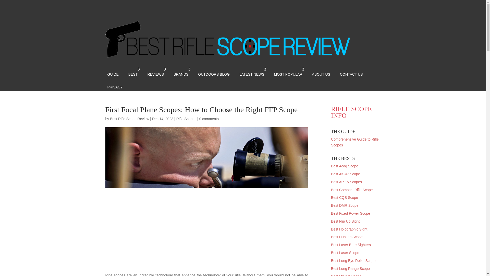 The image size is (490, 276). What do you see at coordinates (155, 73) in the screenshot?
I see `REVIEWS` at bounding box center [155, 73].